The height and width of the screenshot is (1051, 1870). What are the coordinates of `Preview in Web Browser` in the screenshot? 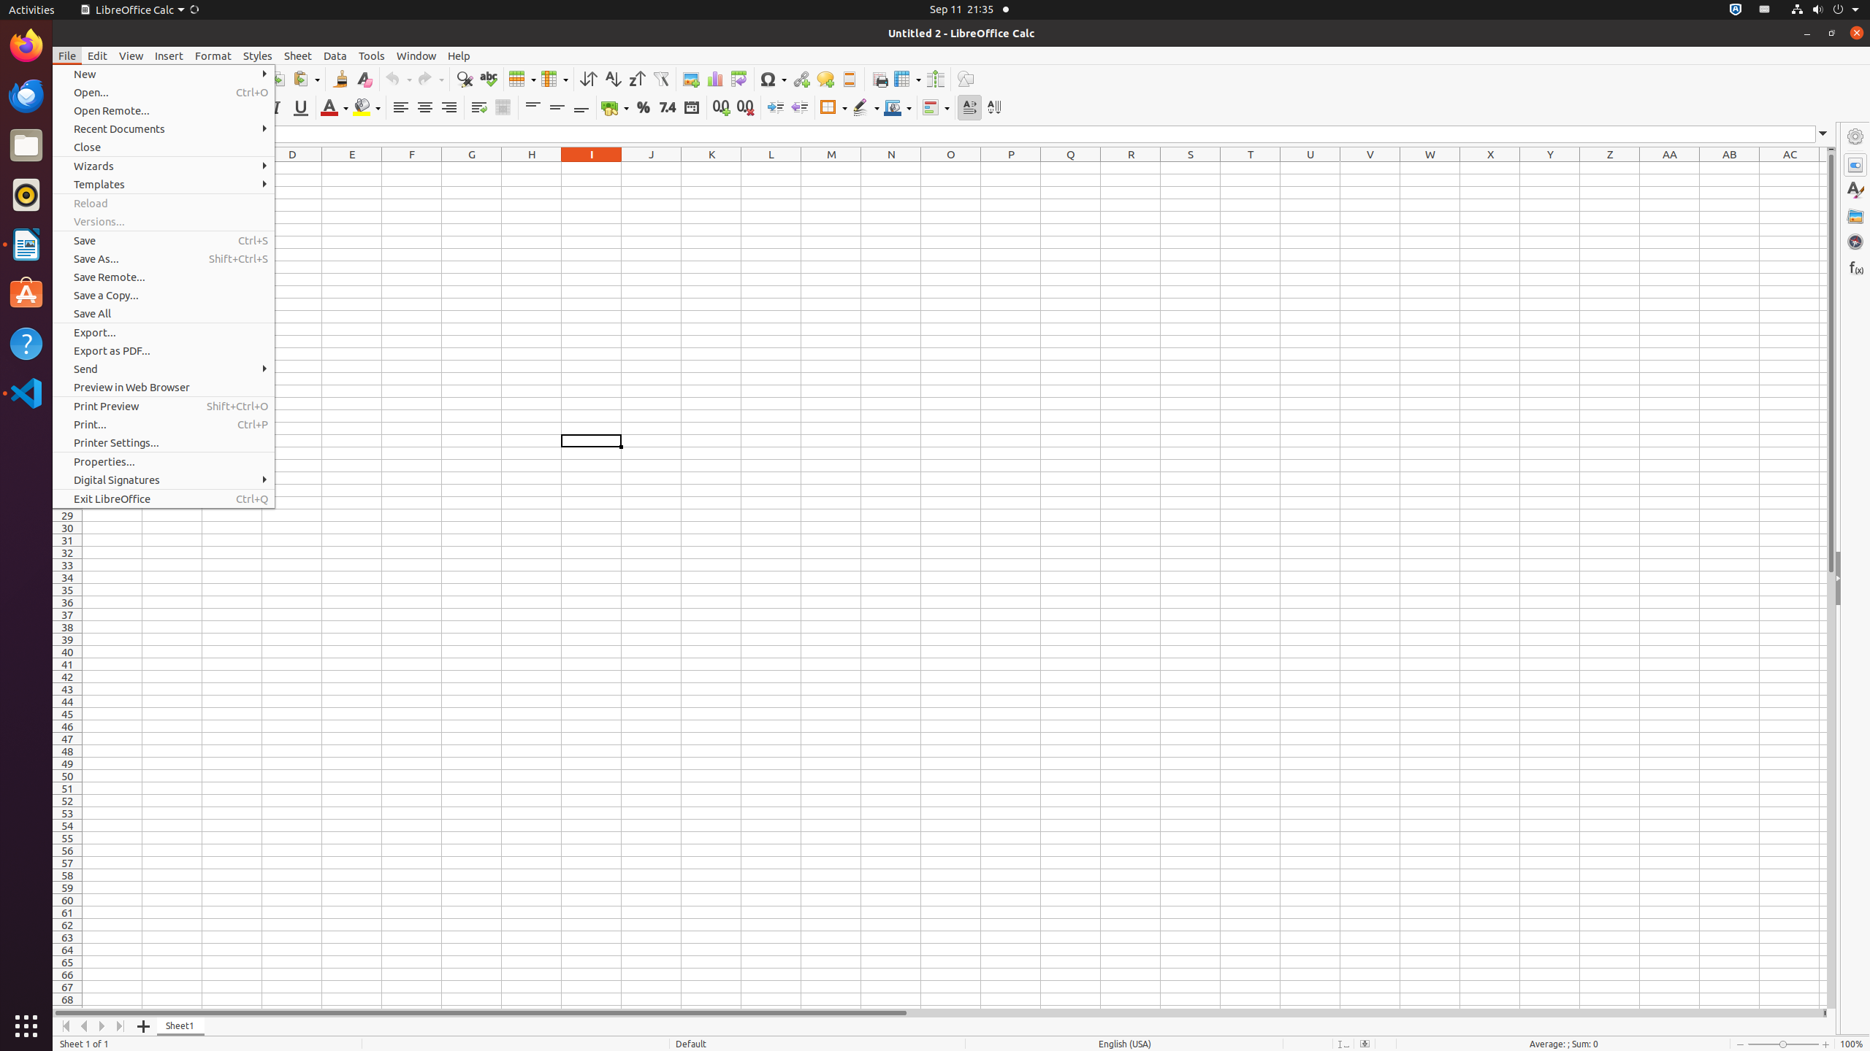 It's located at (164, 387).